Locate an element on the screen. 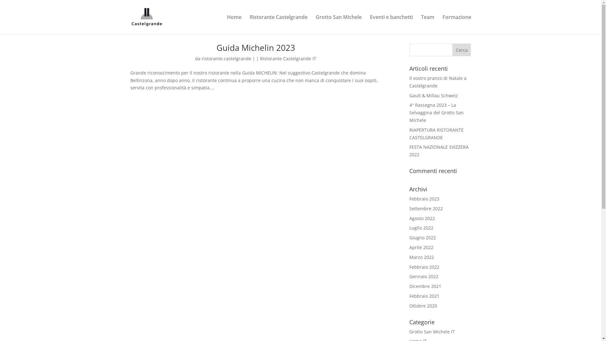 Image resolution: width=606 pixels, height=341 pixels. Guida Michelin 2023 is located at coordinates (256, 48).